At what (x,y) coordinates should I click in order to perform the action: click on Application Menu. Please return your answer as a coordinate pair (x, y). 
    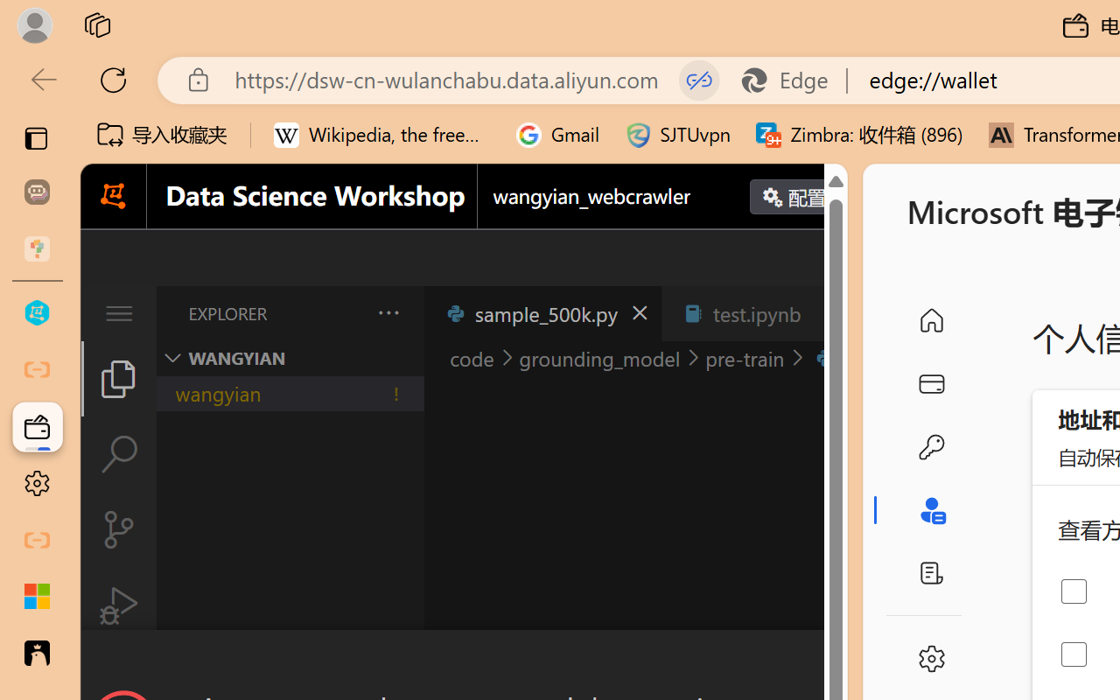
    Looking at the image, I should click on (119, 313).